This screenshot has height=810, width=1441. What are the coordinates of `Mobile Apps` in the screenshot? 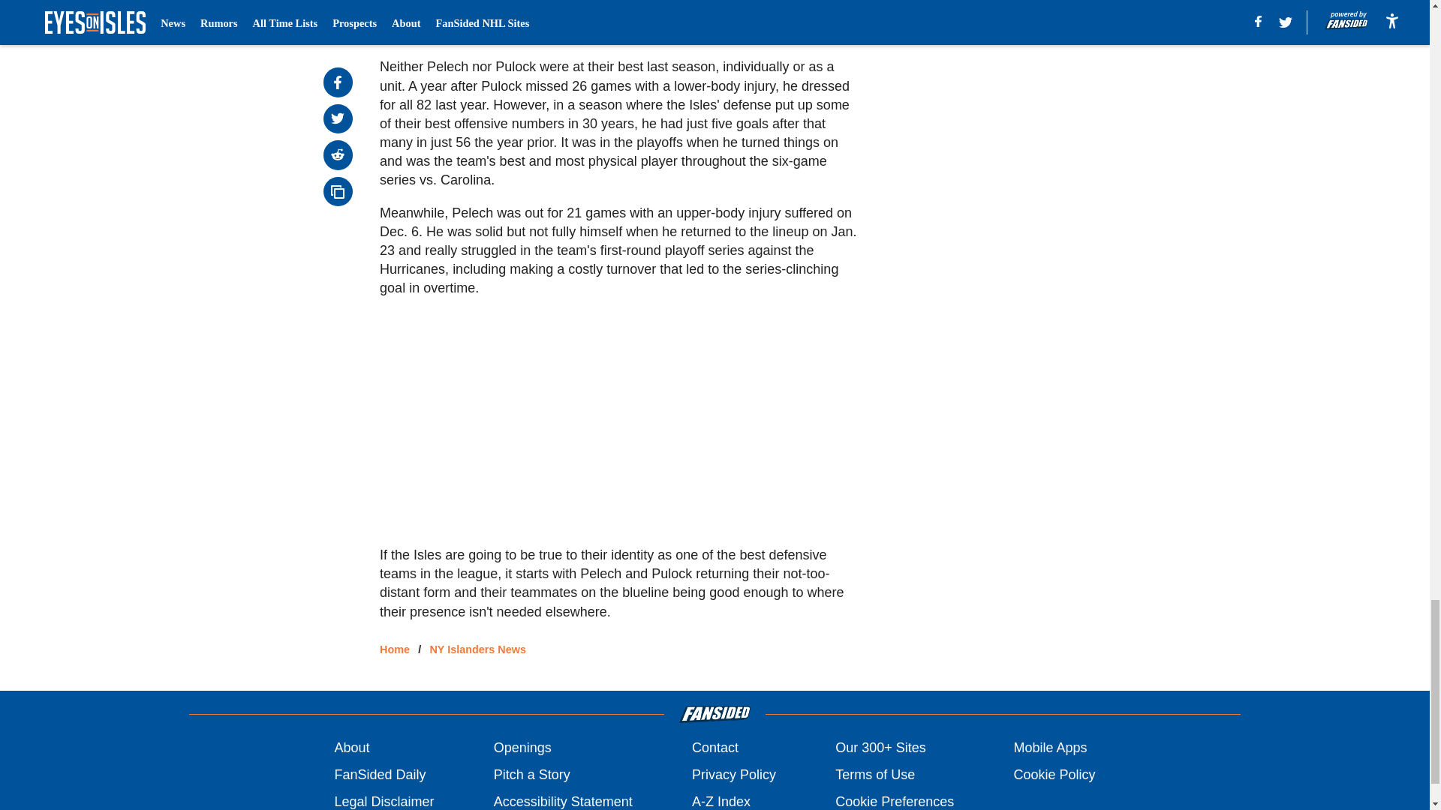 It's located at (1049, 747).